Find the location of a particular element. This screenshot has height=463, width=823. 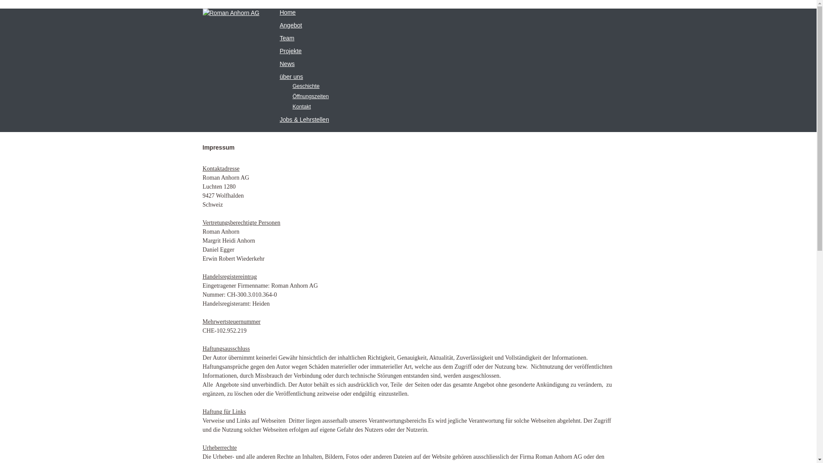

Angebot is located at coordinates (291, 25).